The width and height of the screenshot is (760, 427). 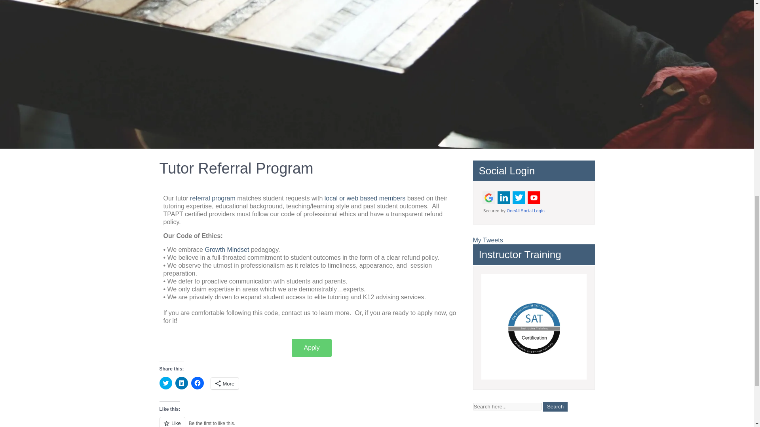 I want to click on referral program, so click(x=213, y=198).